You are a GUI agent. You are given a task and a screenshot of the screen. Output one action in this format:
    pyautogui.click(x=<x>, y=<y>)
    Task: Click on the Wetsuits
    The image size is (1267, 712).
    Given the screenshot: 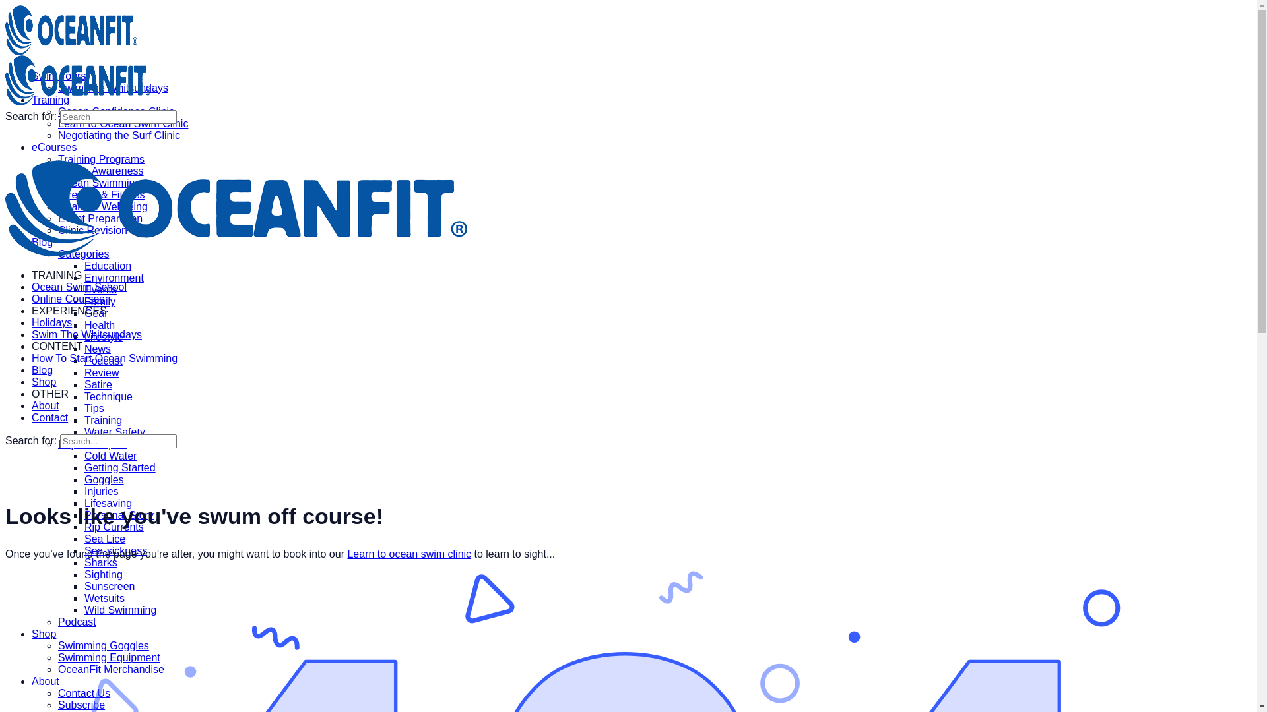 What is the action you would take?
    pyautogui.click(x=104, y=599)
    